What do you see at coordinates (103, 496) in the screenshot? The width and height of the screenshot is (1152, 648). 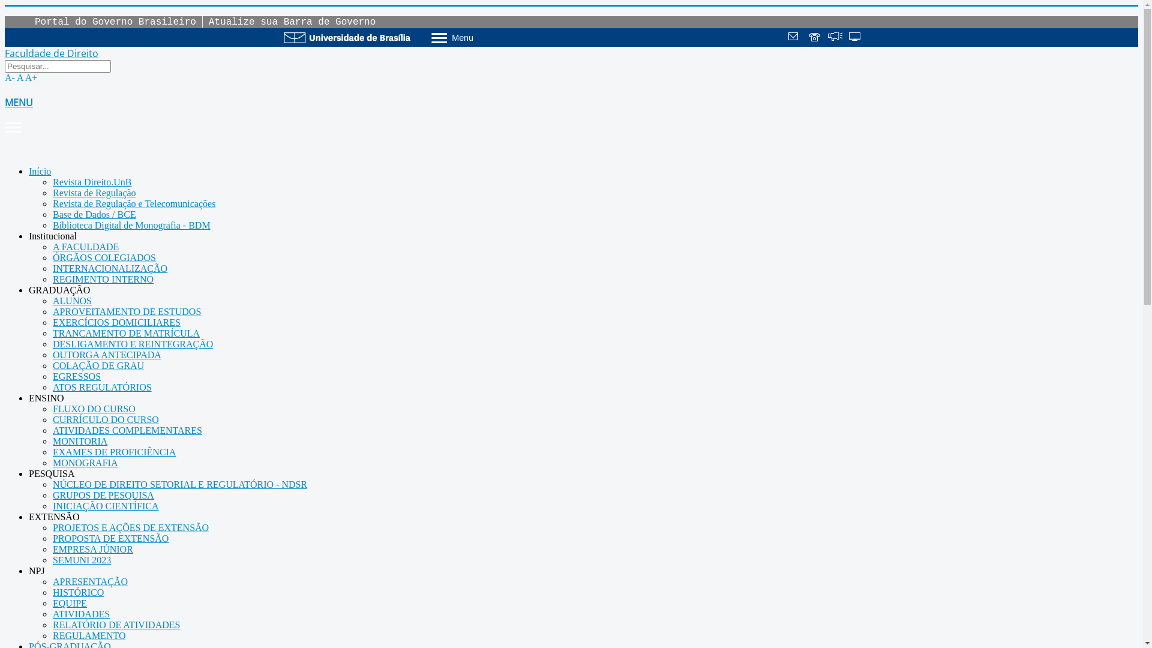 I see `GRUPOS DE PESQUISA` at bounding box center [103, 496].